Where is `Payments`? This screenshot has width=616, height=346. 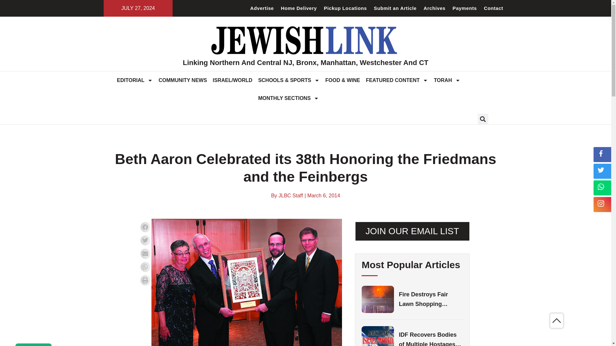
Payments is located at coordinates (465, 8).